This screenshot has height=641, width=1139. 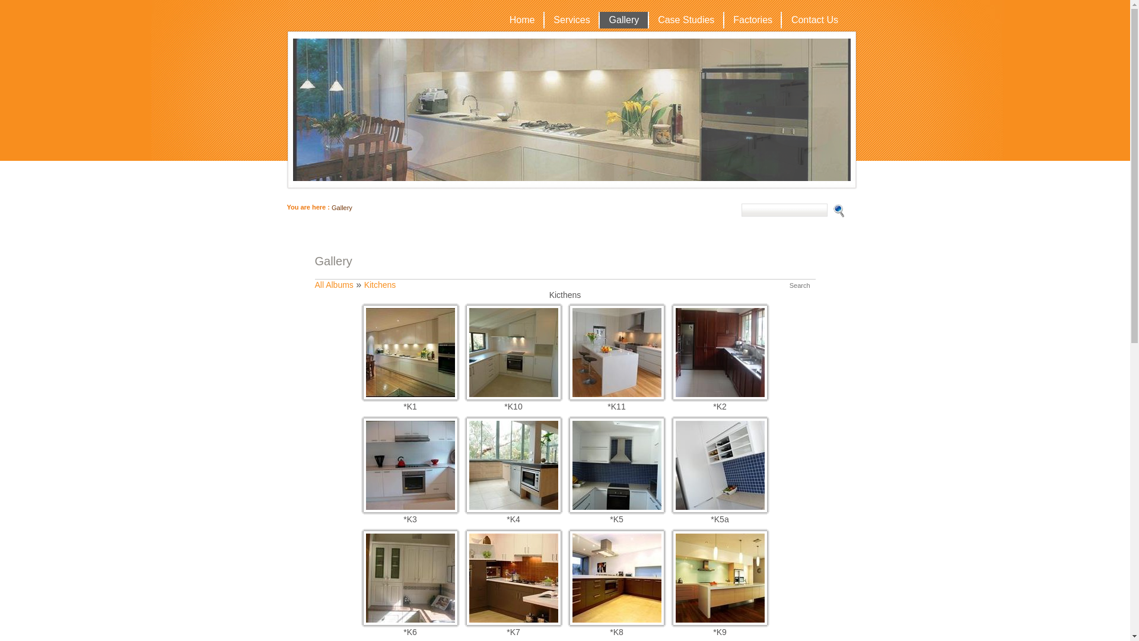 What do you see at coordinates (572, 20) in the screenshot?
I see ` Services ` at bounding box center [572, 20].